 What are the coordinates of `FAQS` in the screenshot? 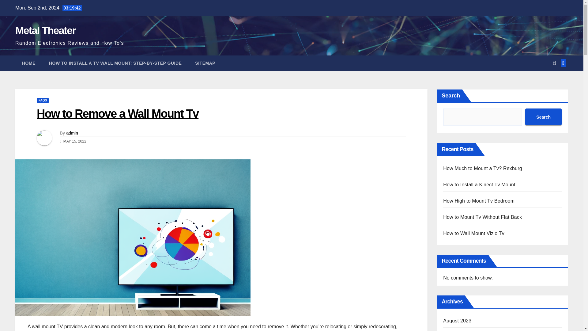 It's located at (43, 100).